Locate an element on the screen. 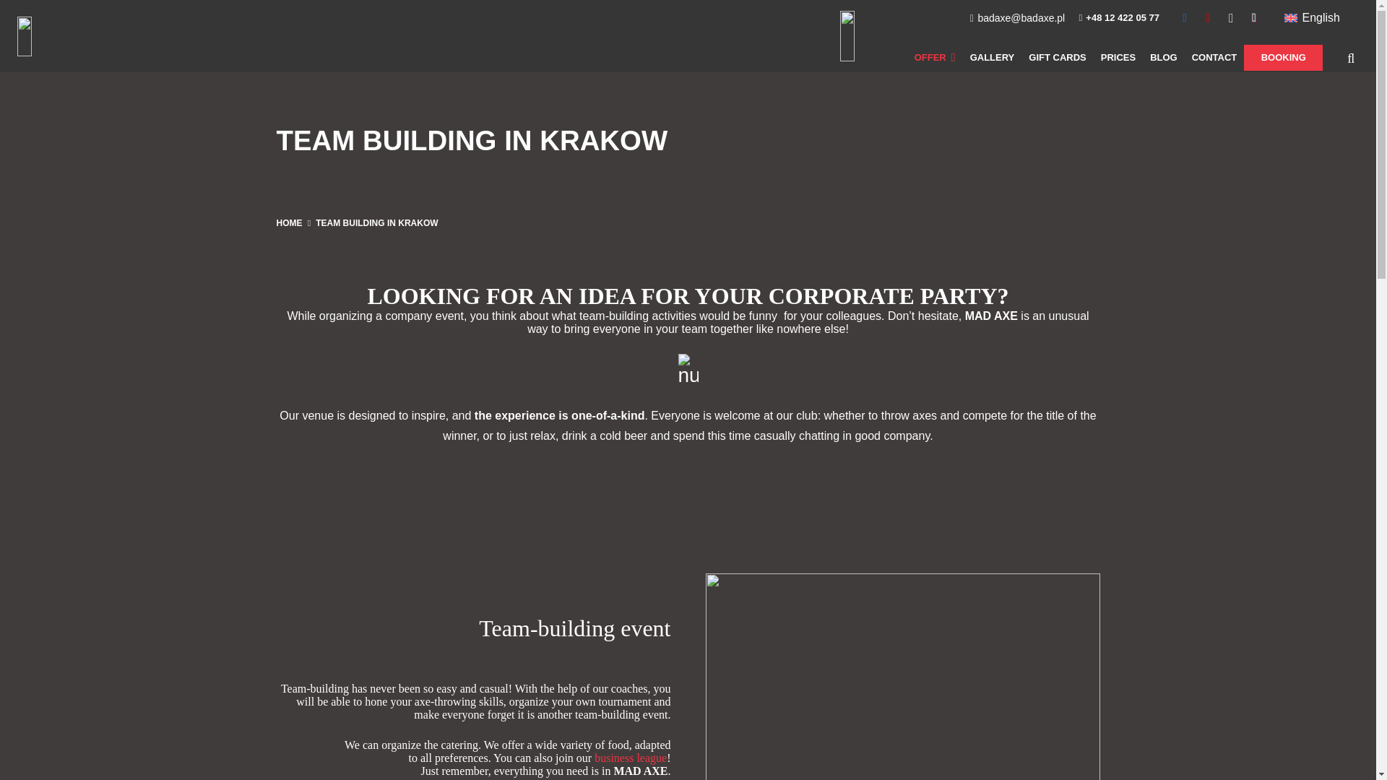 Image resolution: width=1387 pixels, height=780 pixels. OFFER is located at coordinates (935, 58).